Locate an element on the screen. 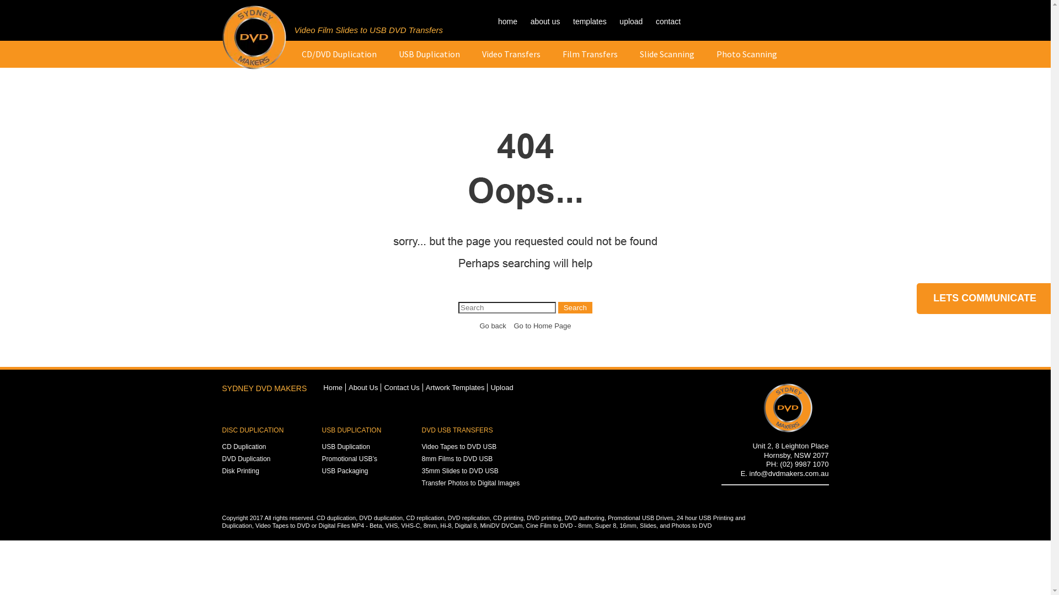 The width and height of the screenshot is (1059, 595). Artwork Templates is located at coordinates (456, 388).